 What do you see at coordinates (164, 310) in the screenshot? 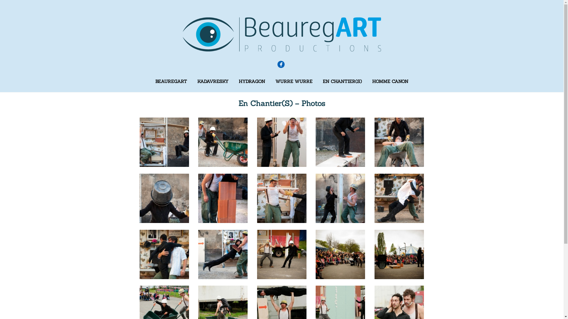
I see `photo_en_chantiers_016` at bounding box center [164, 310].